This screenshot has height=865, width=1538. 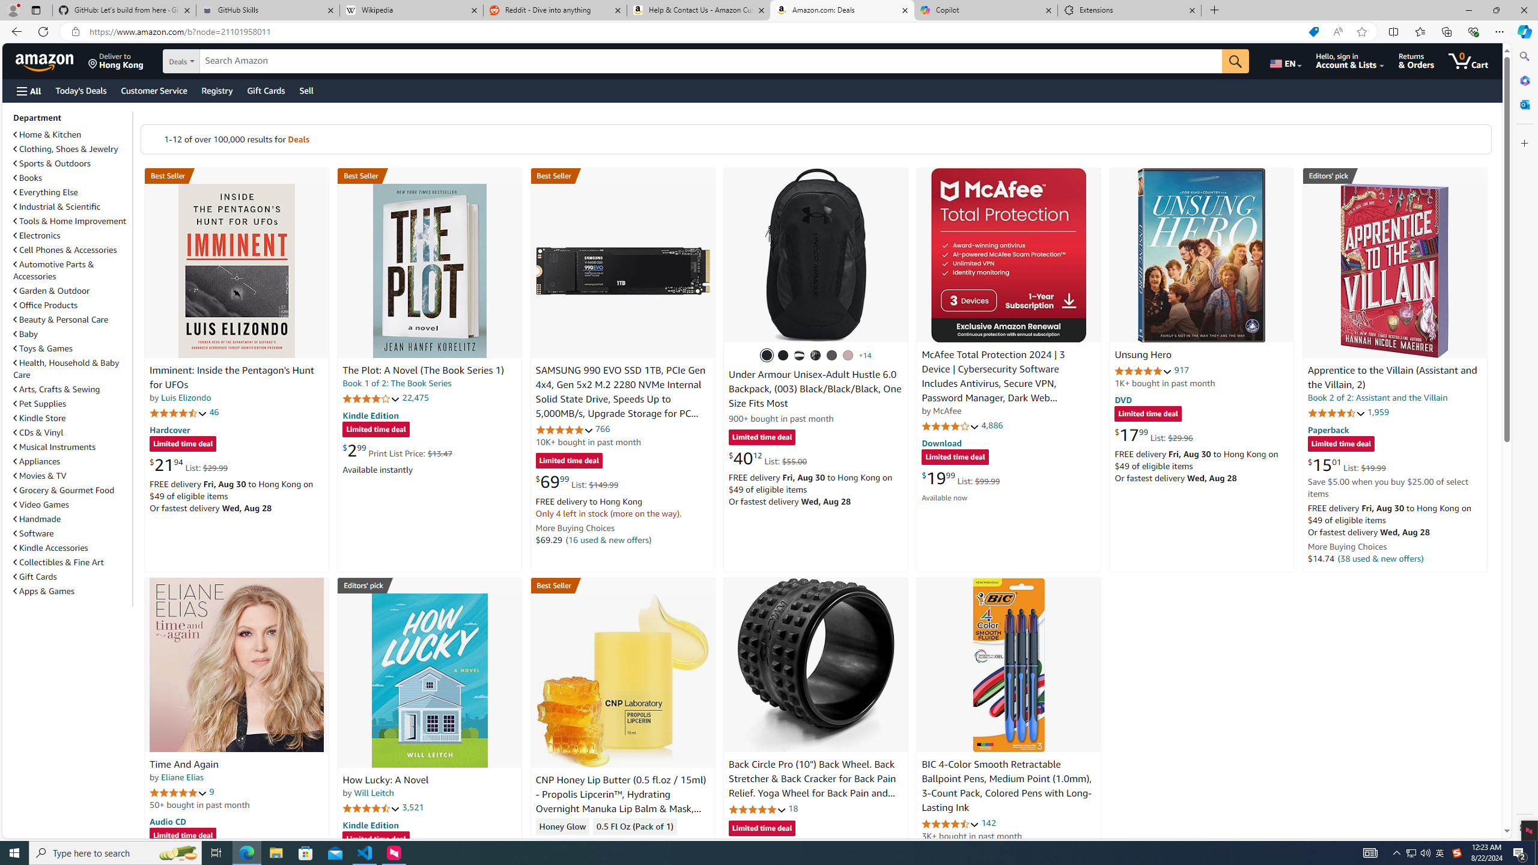 I want to click on Video Games, so click(x=41, y=505).